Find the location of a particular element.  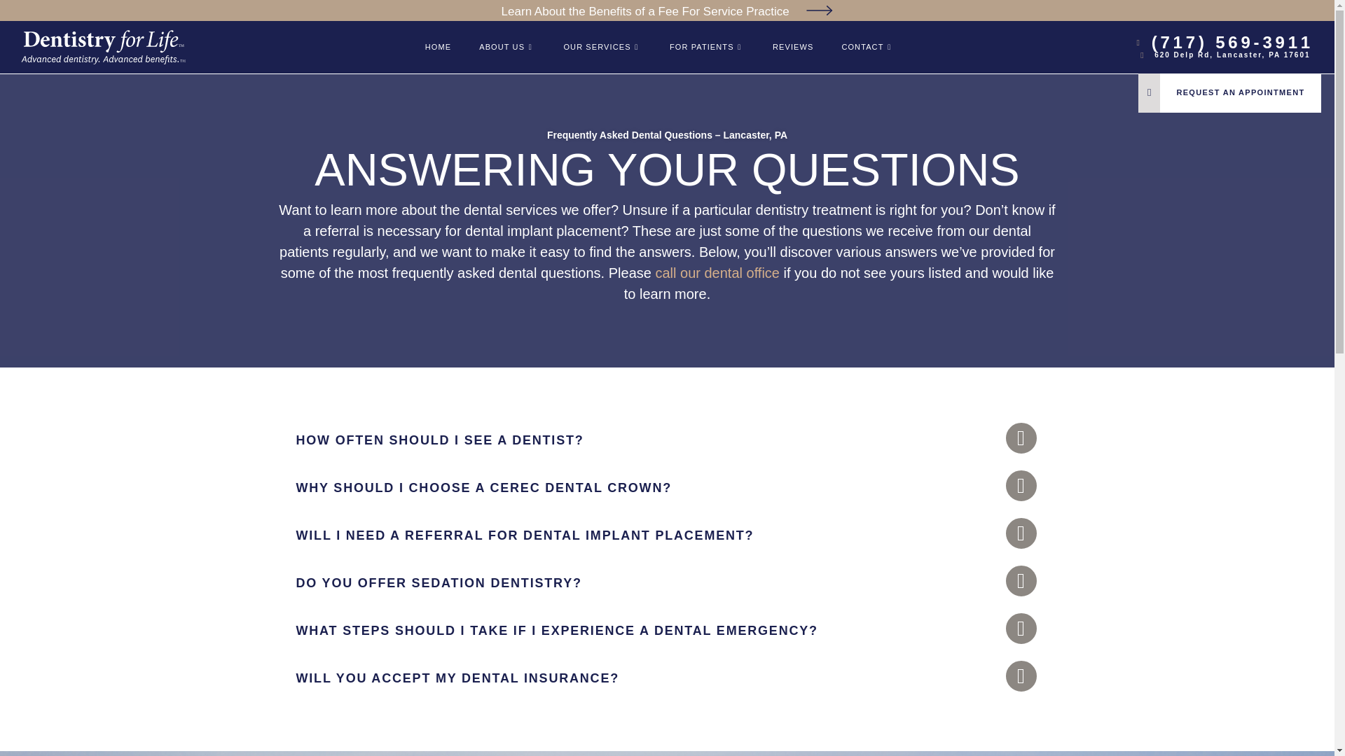

About Us is located at coordinates (507, 47).